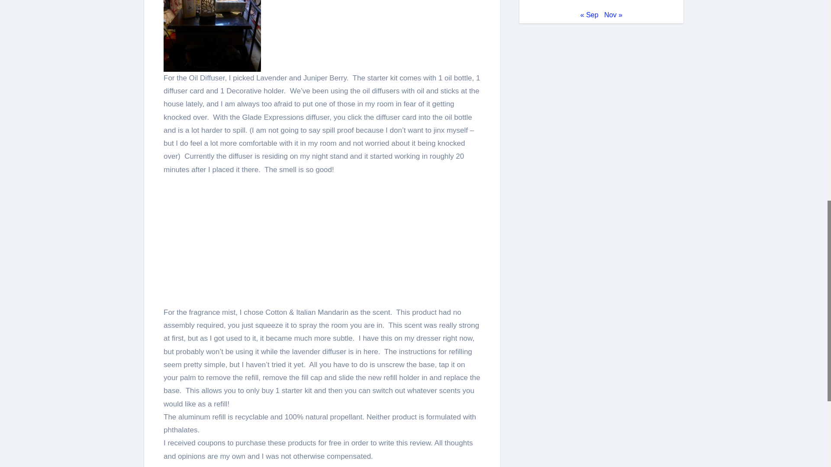 Image resolution: width=831 pixels, height=467 pixels. Describe the element at coordinates (212, 36) in the screenshot. I see `Diffuser` at that location.